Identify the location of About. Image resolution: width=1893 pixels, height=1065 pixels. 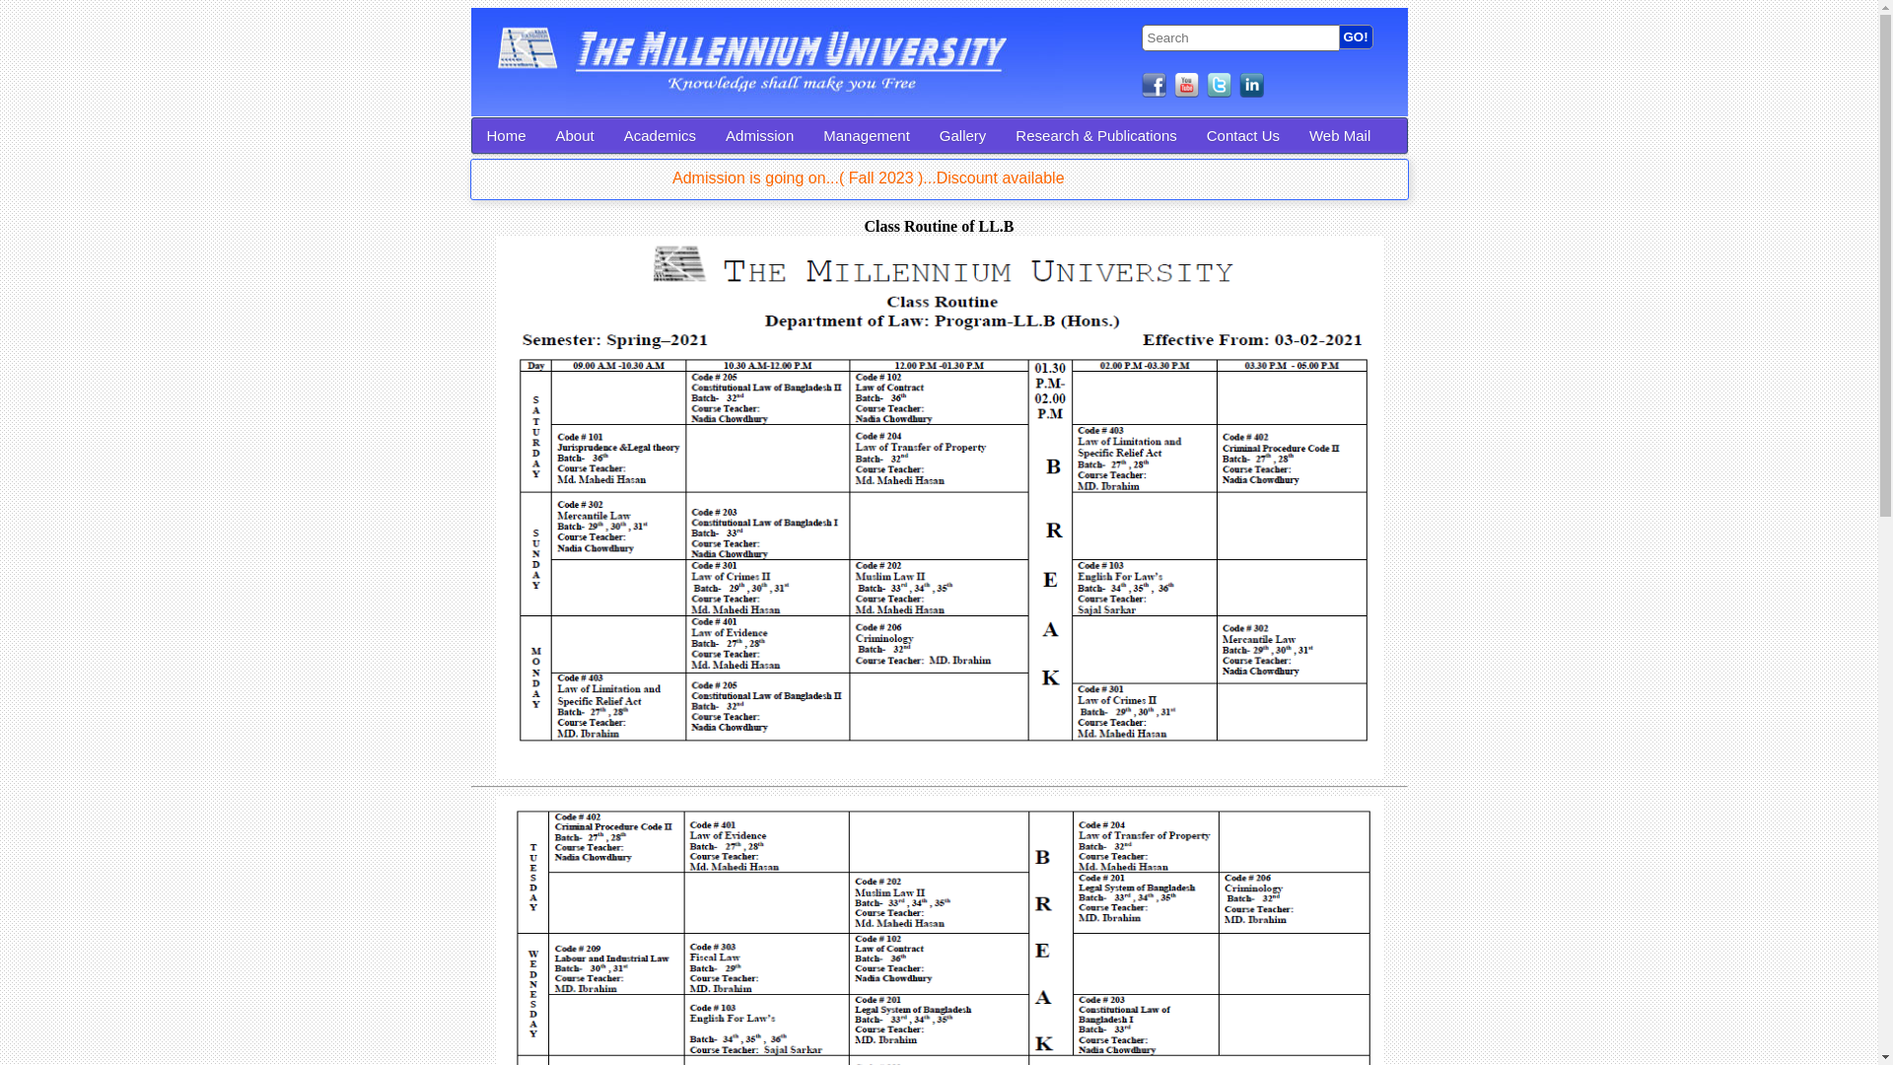
(576, 136).